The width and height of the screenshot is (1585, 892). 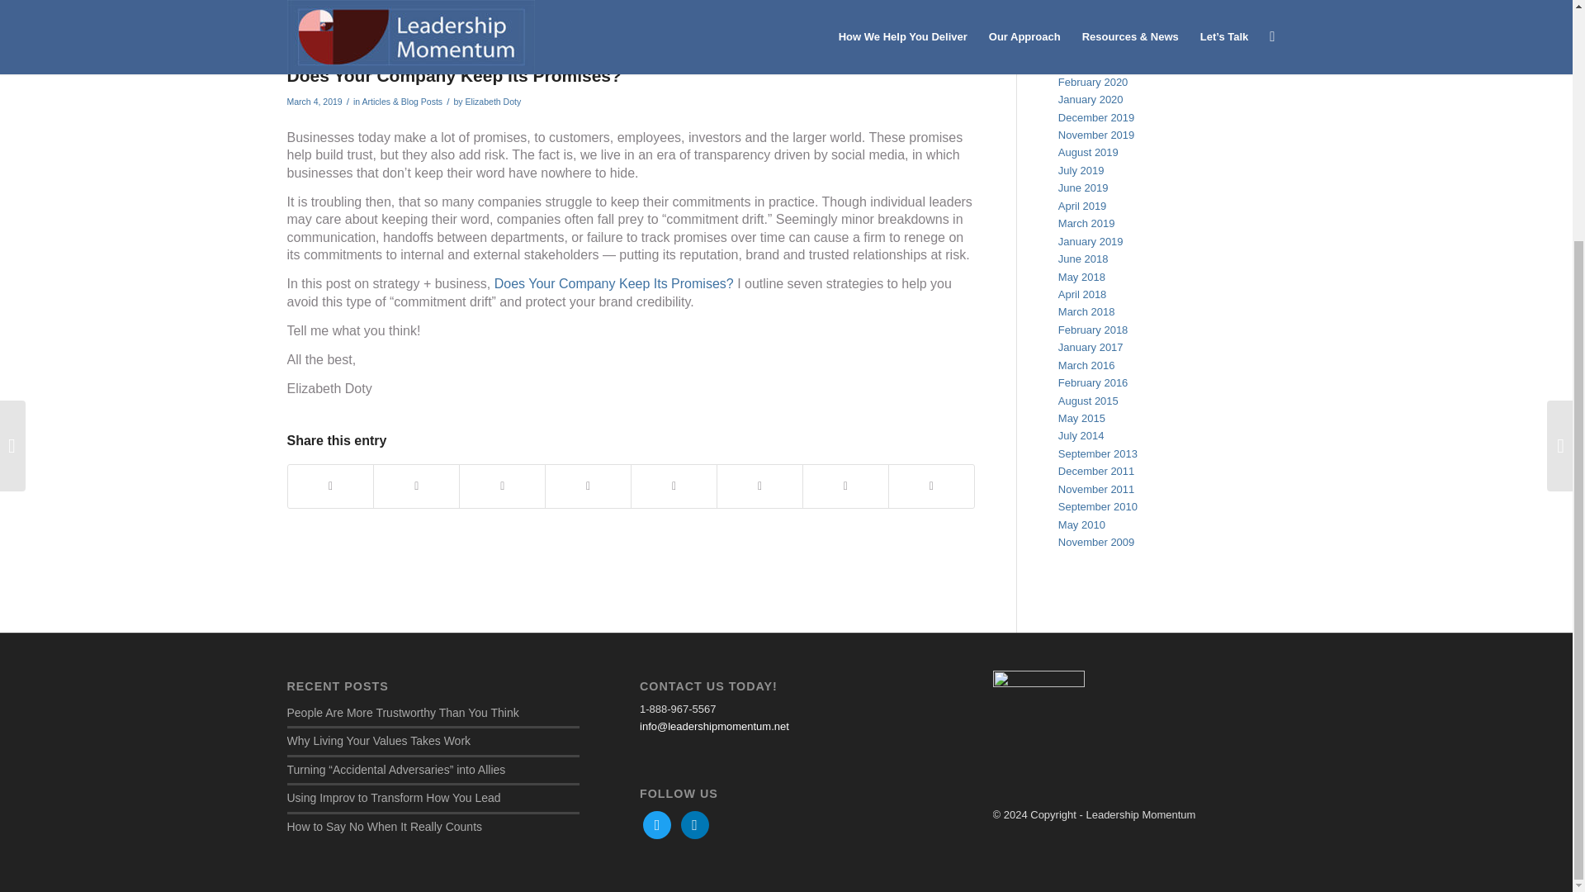 What do you see at coordinates (614, 283) in the screenshot?
I see `Does Your Company Keep Its Promises?` at bounding box center [614, 283].